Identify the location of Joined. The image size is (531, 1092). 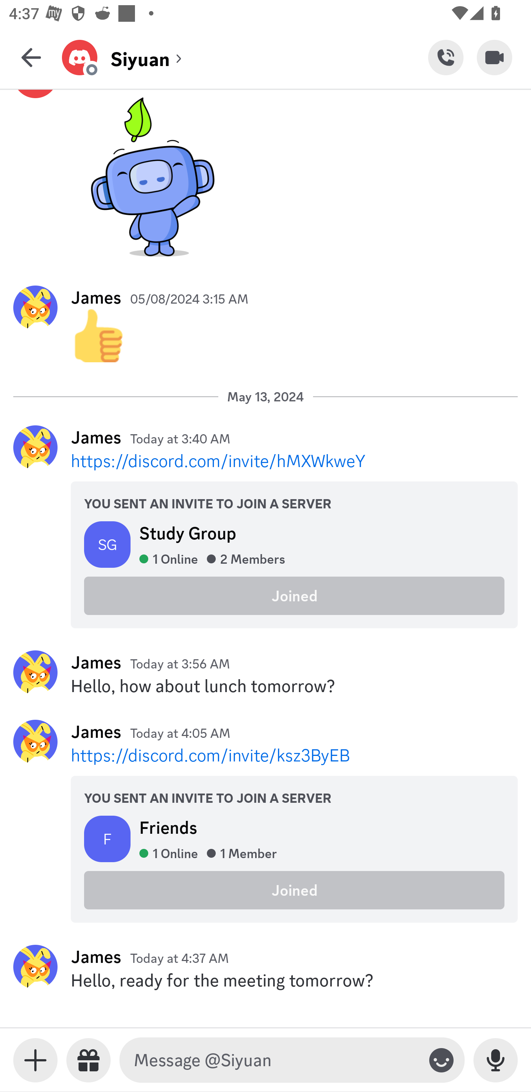
(294, 891).